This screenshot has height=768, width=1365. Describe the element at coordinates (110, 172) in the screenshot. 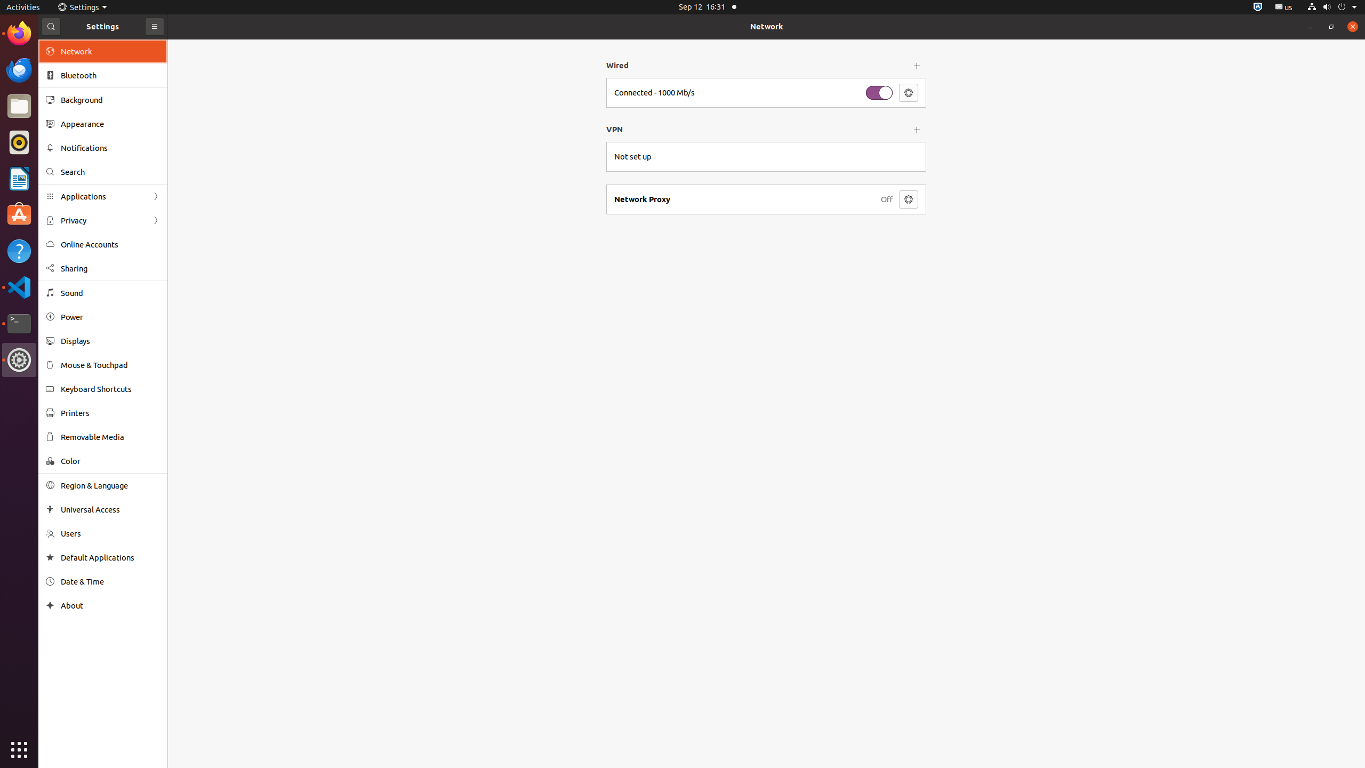

I see `Search` at that location.